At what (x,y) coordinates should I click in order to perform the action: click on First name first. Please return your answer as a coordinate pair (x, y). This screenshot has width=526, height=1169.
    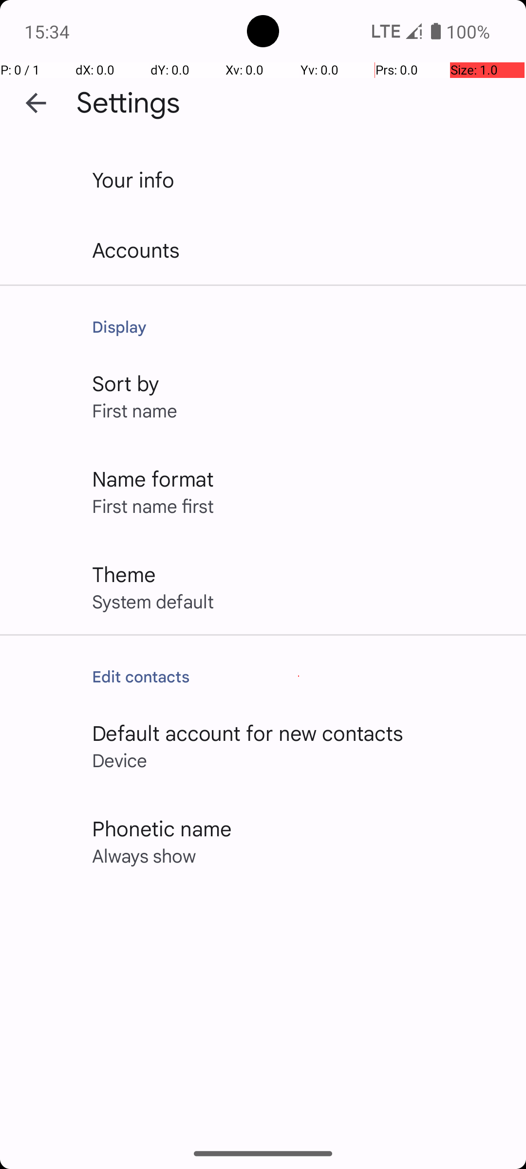
    Looking at the image, I should click on (153, 506).